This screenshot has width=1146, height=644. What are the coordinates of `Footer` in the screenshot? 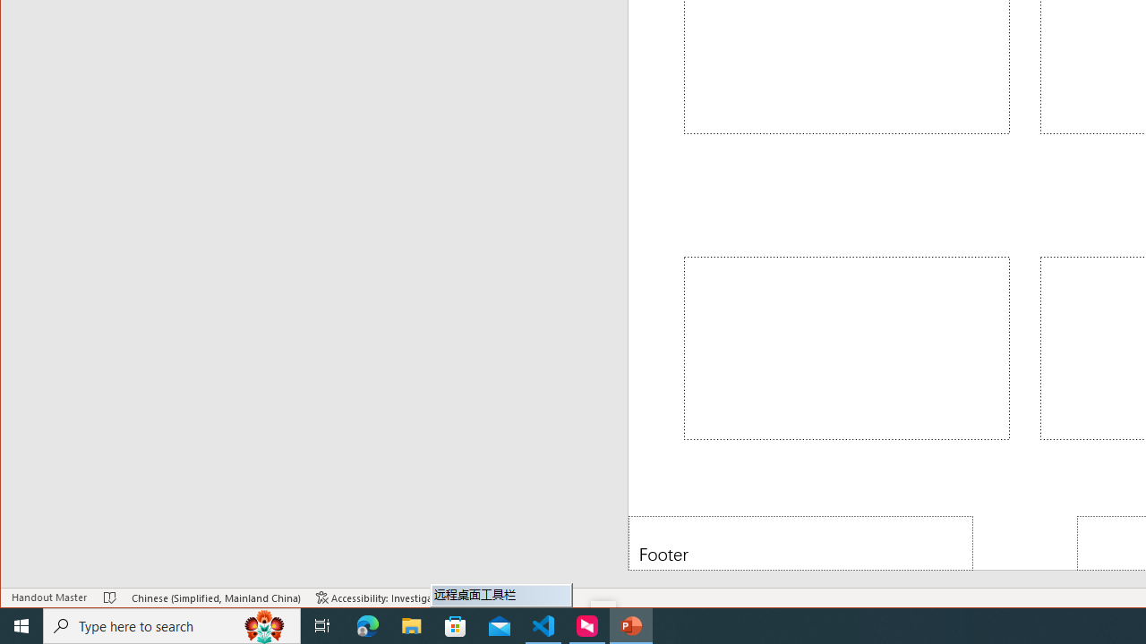 It's located at (800, 542).